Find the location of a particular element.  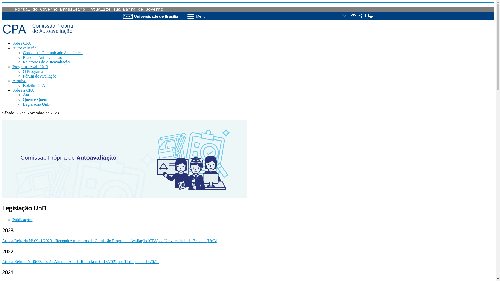

Sobre CPA is located at coordinates (22, 43).